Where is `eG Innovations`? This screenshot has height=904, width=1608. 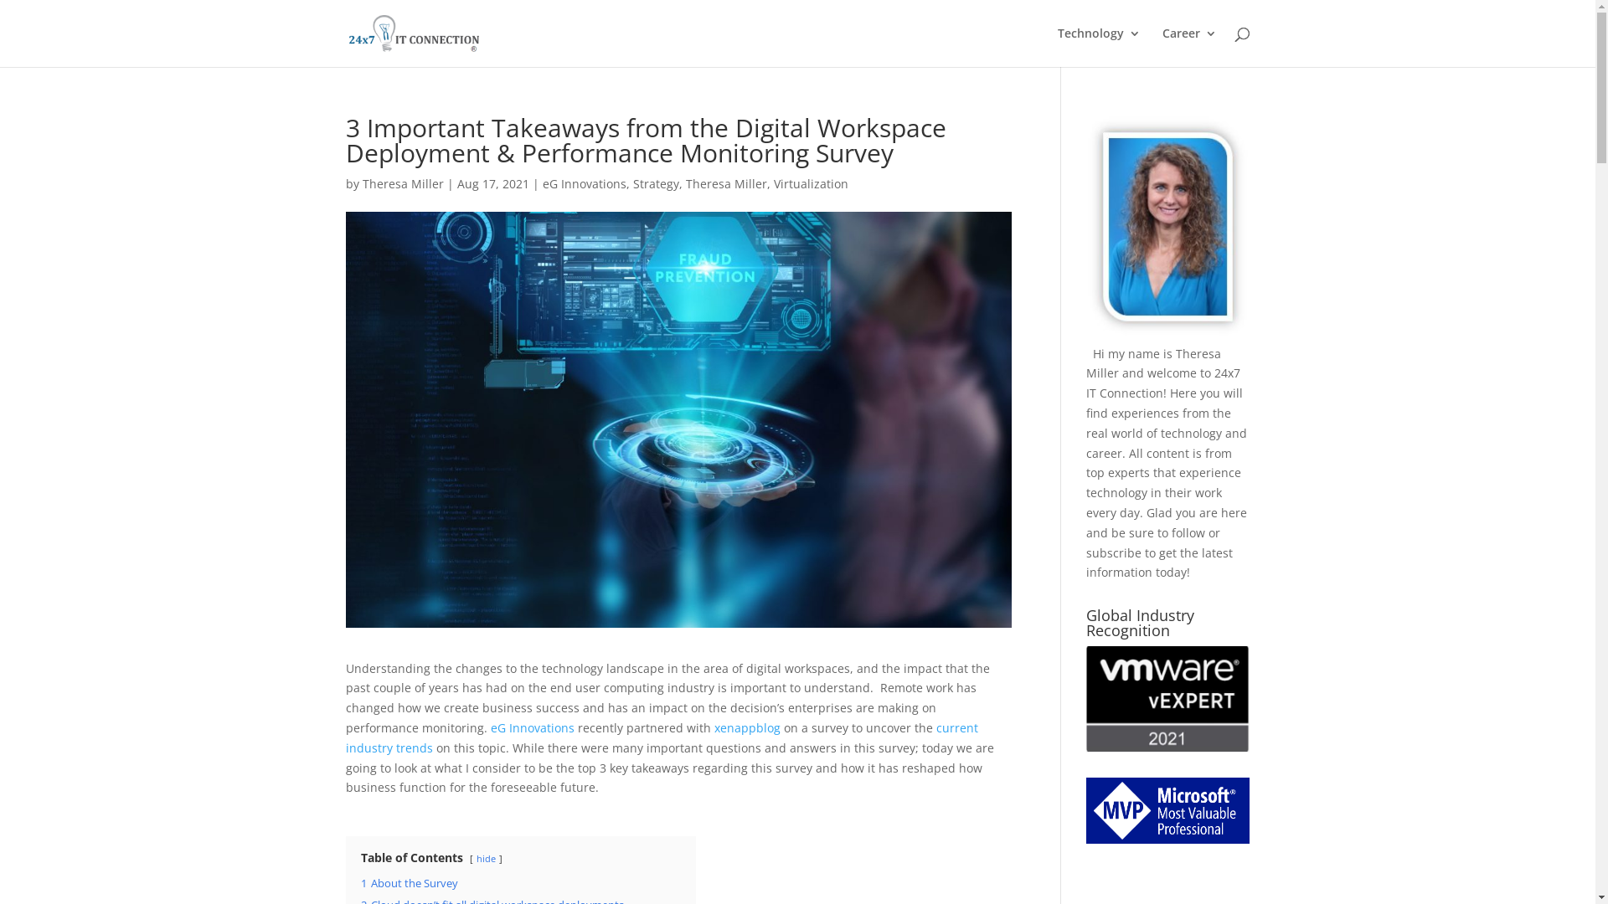 eG Innovations is located at coordinates (585, 184).